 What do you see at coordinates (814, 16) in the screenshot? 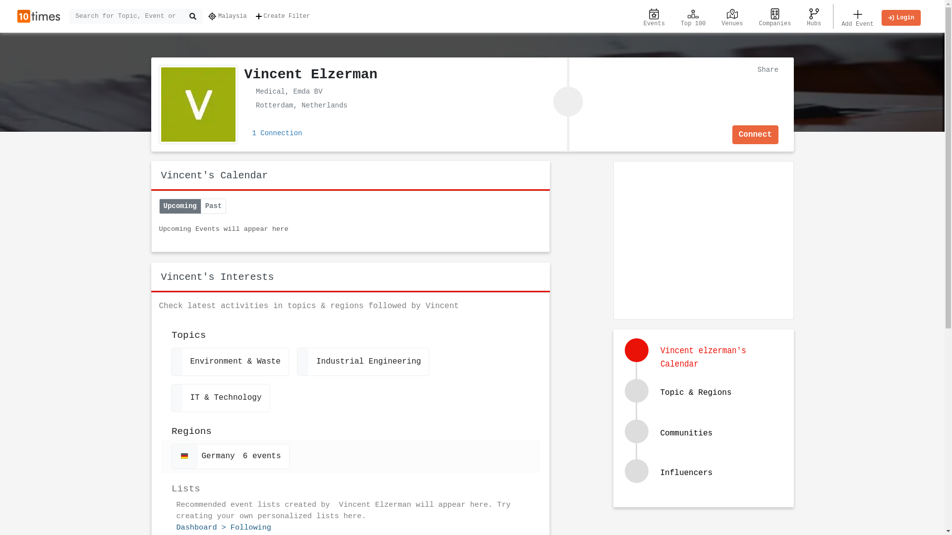
I see `Hubs` at bounding box center [814, 16].